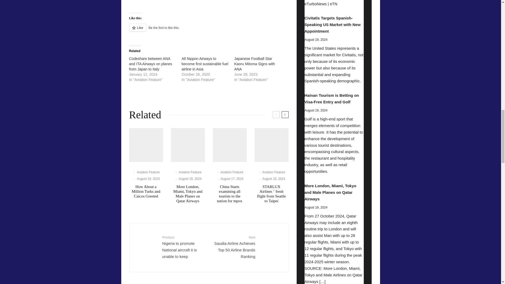 The width and height of the screenshot is (505, 284). What do you see at coordinates (146, 145) in the screenshot?
I see `How Turks and Caicos Greeted Almost a Million` at bounding box center [146, 145].